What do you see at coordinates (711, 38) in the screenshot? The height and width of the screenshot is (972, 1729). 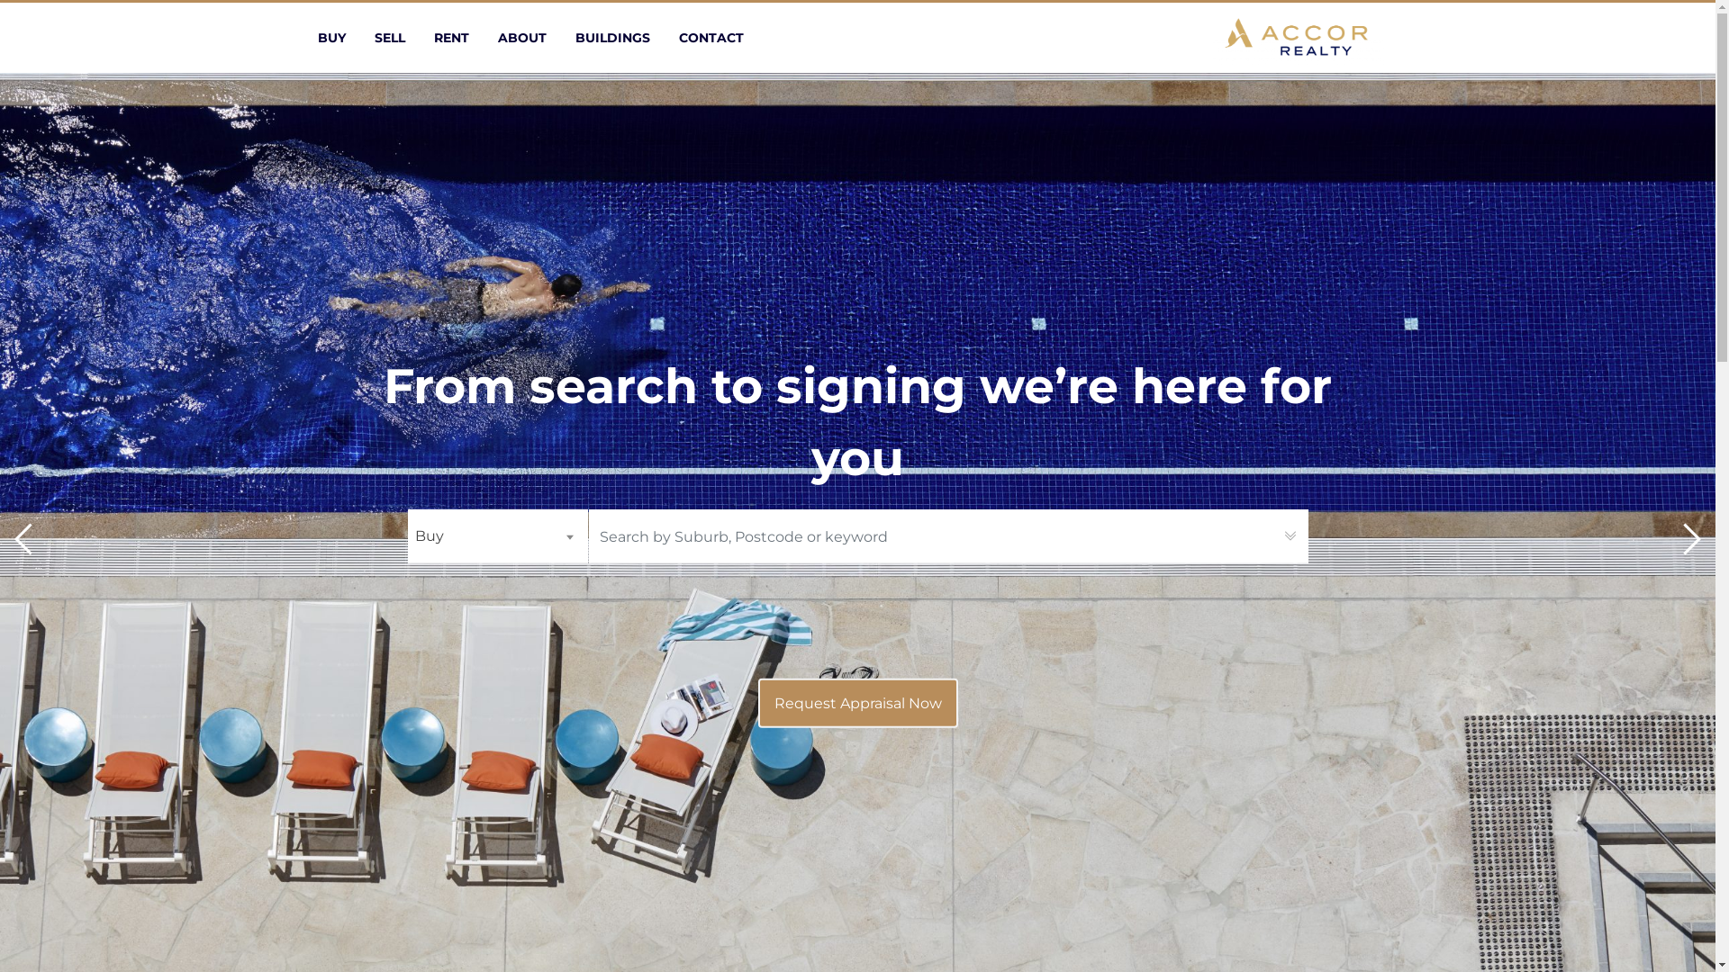 I see `CONTACT` at bounding box center [711, 38].